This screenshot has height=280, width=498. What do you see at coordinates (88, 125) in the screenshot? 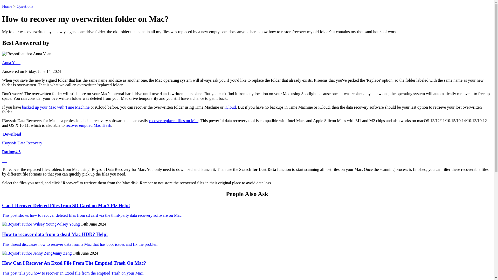
I see `recover emptied Mac Trash` at bounding box center [88, 125].